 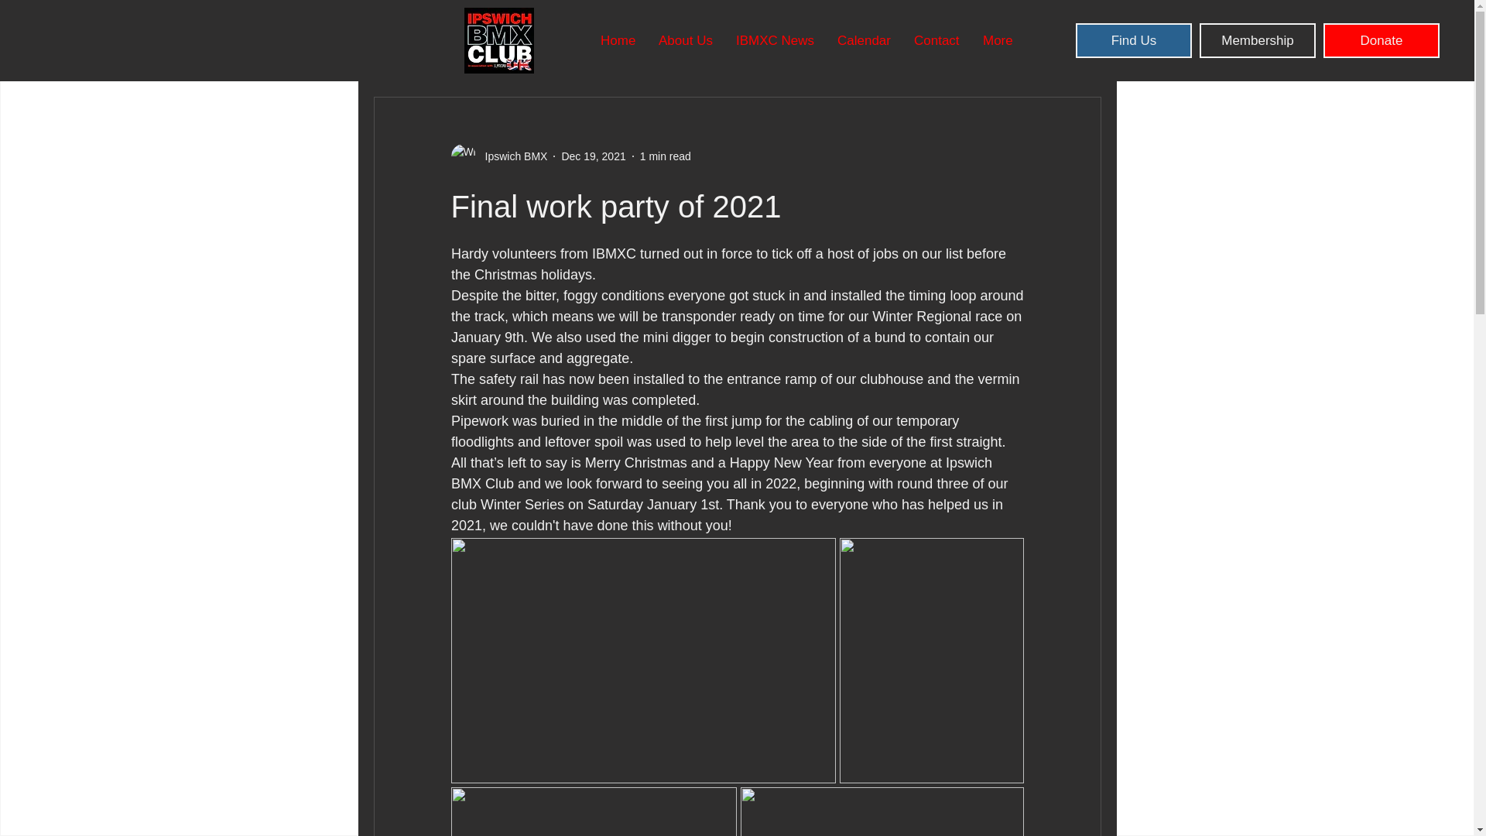 What do you see at coordinates (498, 156) in the screenshot?
I see `Ipswich BMX` at bounding box center [498, 156].